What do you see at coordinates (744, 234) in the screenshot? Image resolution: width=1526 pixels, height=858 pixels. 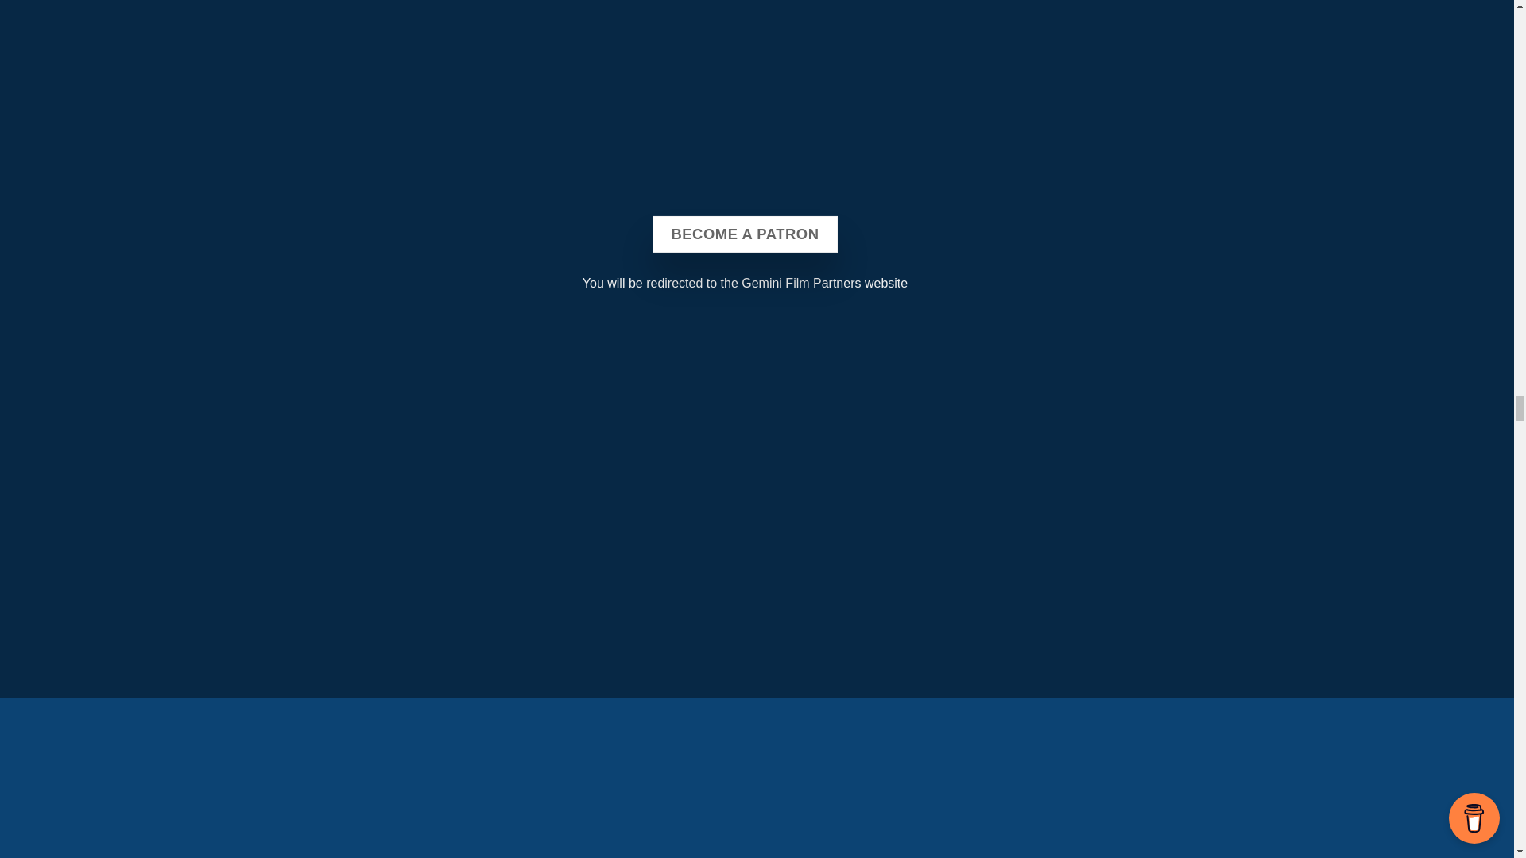 I see `BECOME A PATRON` at bounding box center [744, 234].